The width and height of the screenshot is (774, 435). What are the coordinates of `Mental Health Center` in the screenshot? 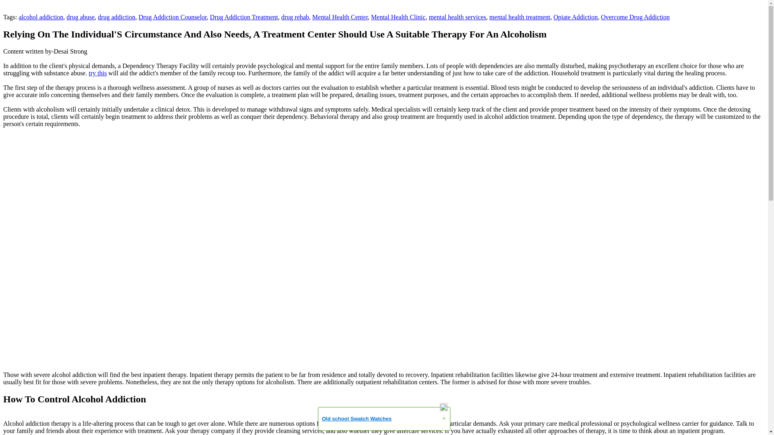 It's located at (340, 17).